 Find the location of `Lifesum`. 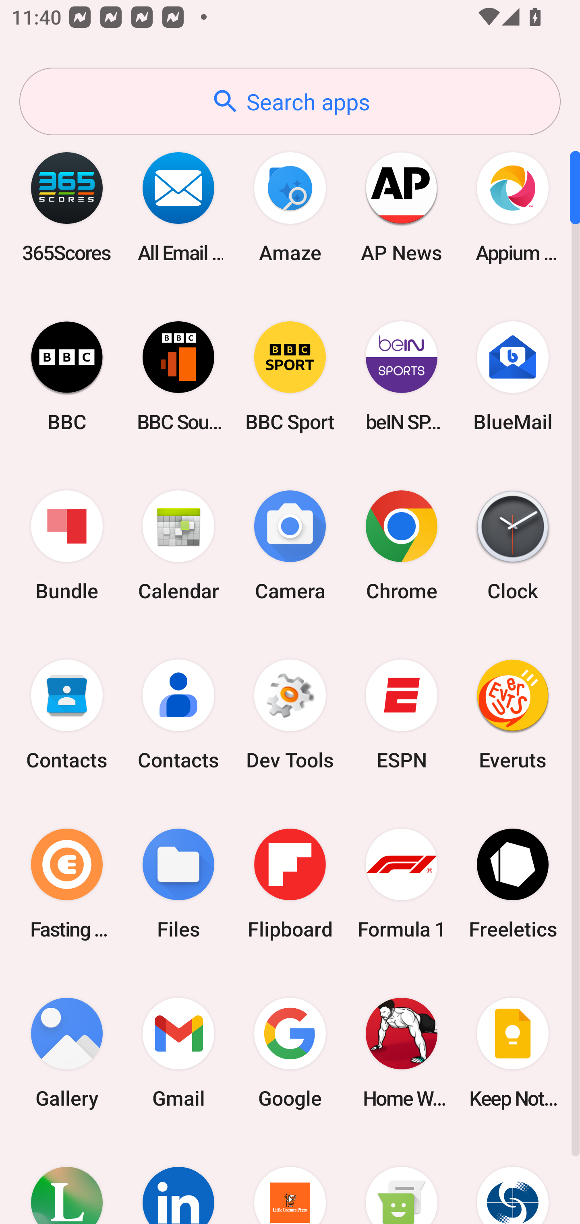

Lifesum is located at coordinates (67, 1181).